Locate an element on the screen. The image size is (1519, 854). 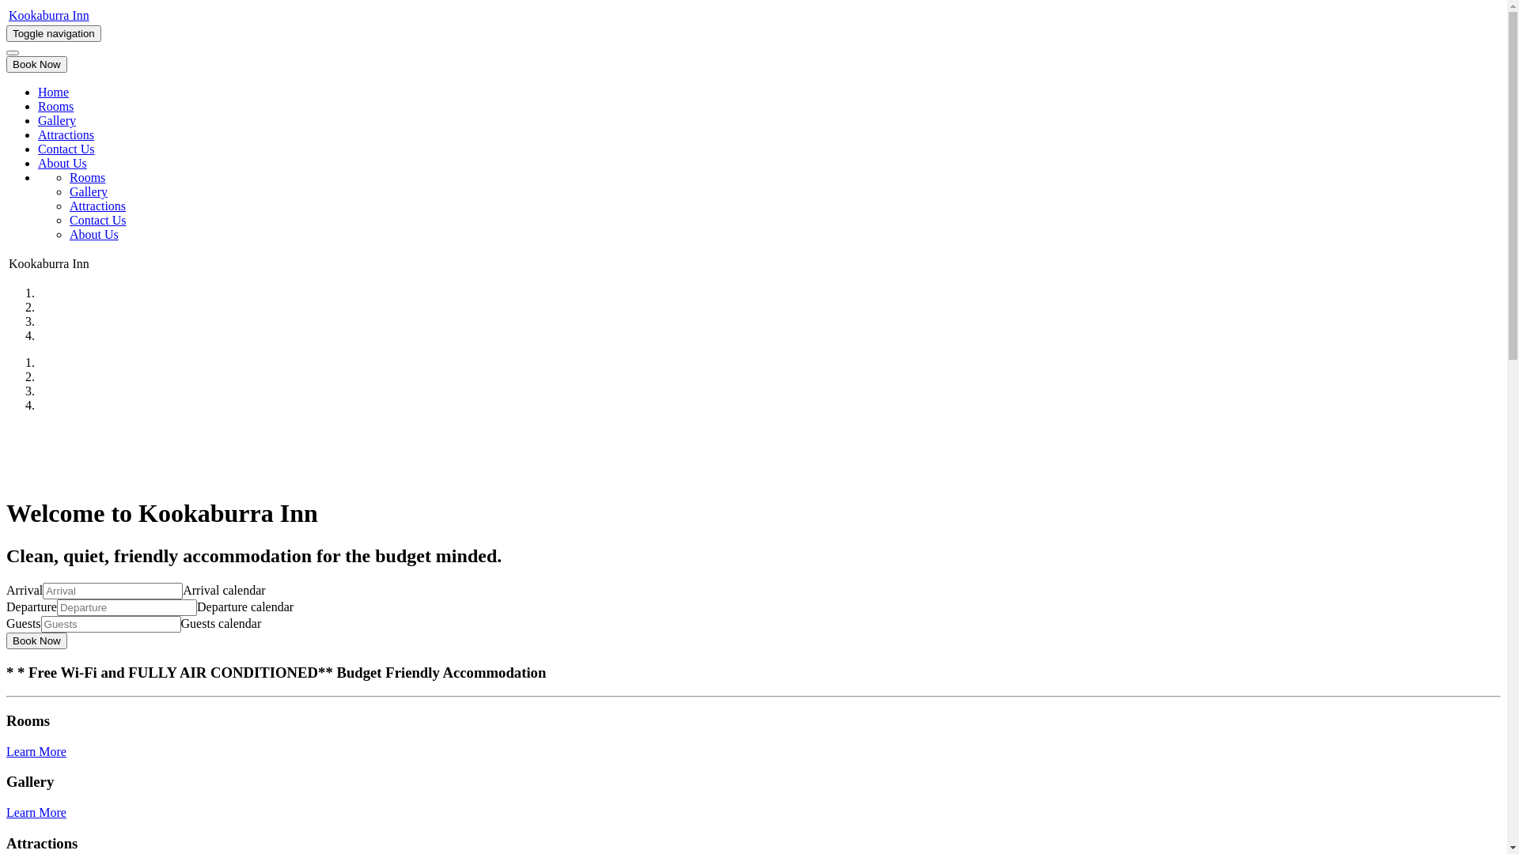
Kookaburra Inn is located at coordinates (49, 16).